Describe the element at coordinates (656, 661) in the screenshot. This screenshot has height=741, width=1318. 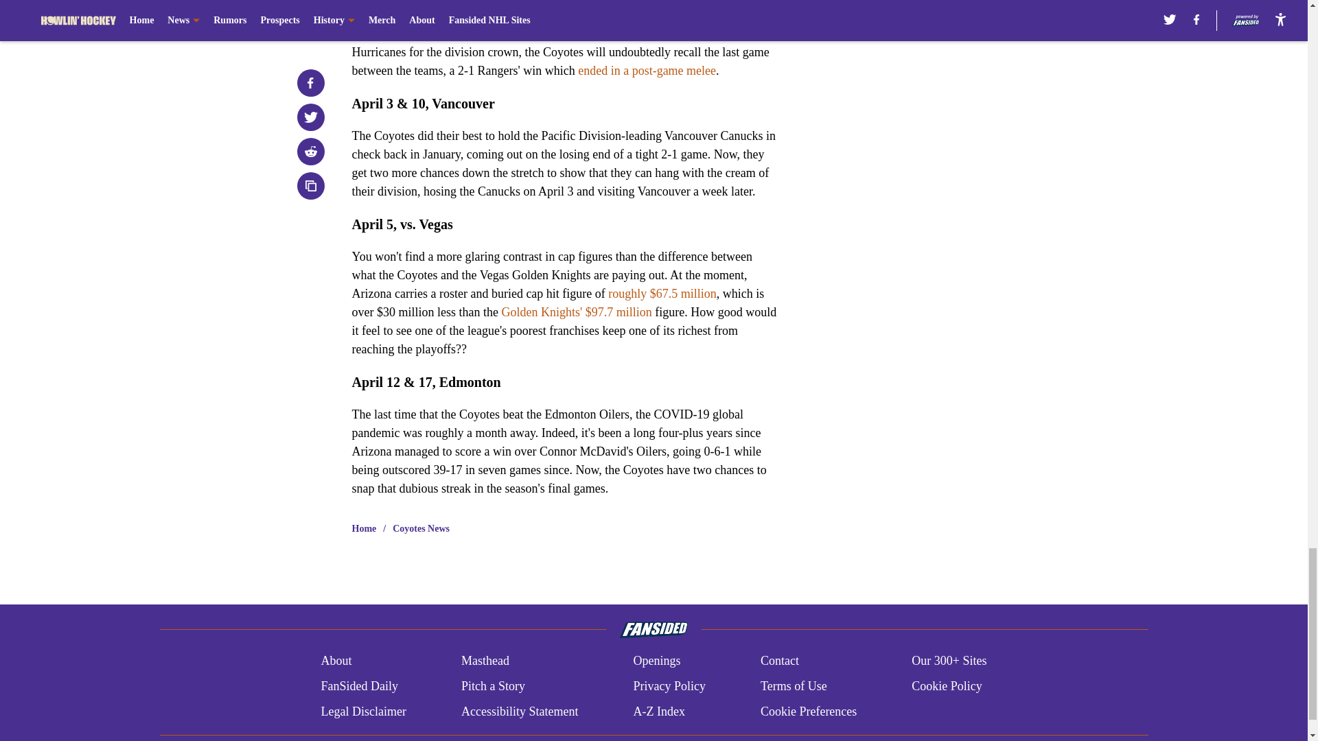
I see `Openings` at that location.